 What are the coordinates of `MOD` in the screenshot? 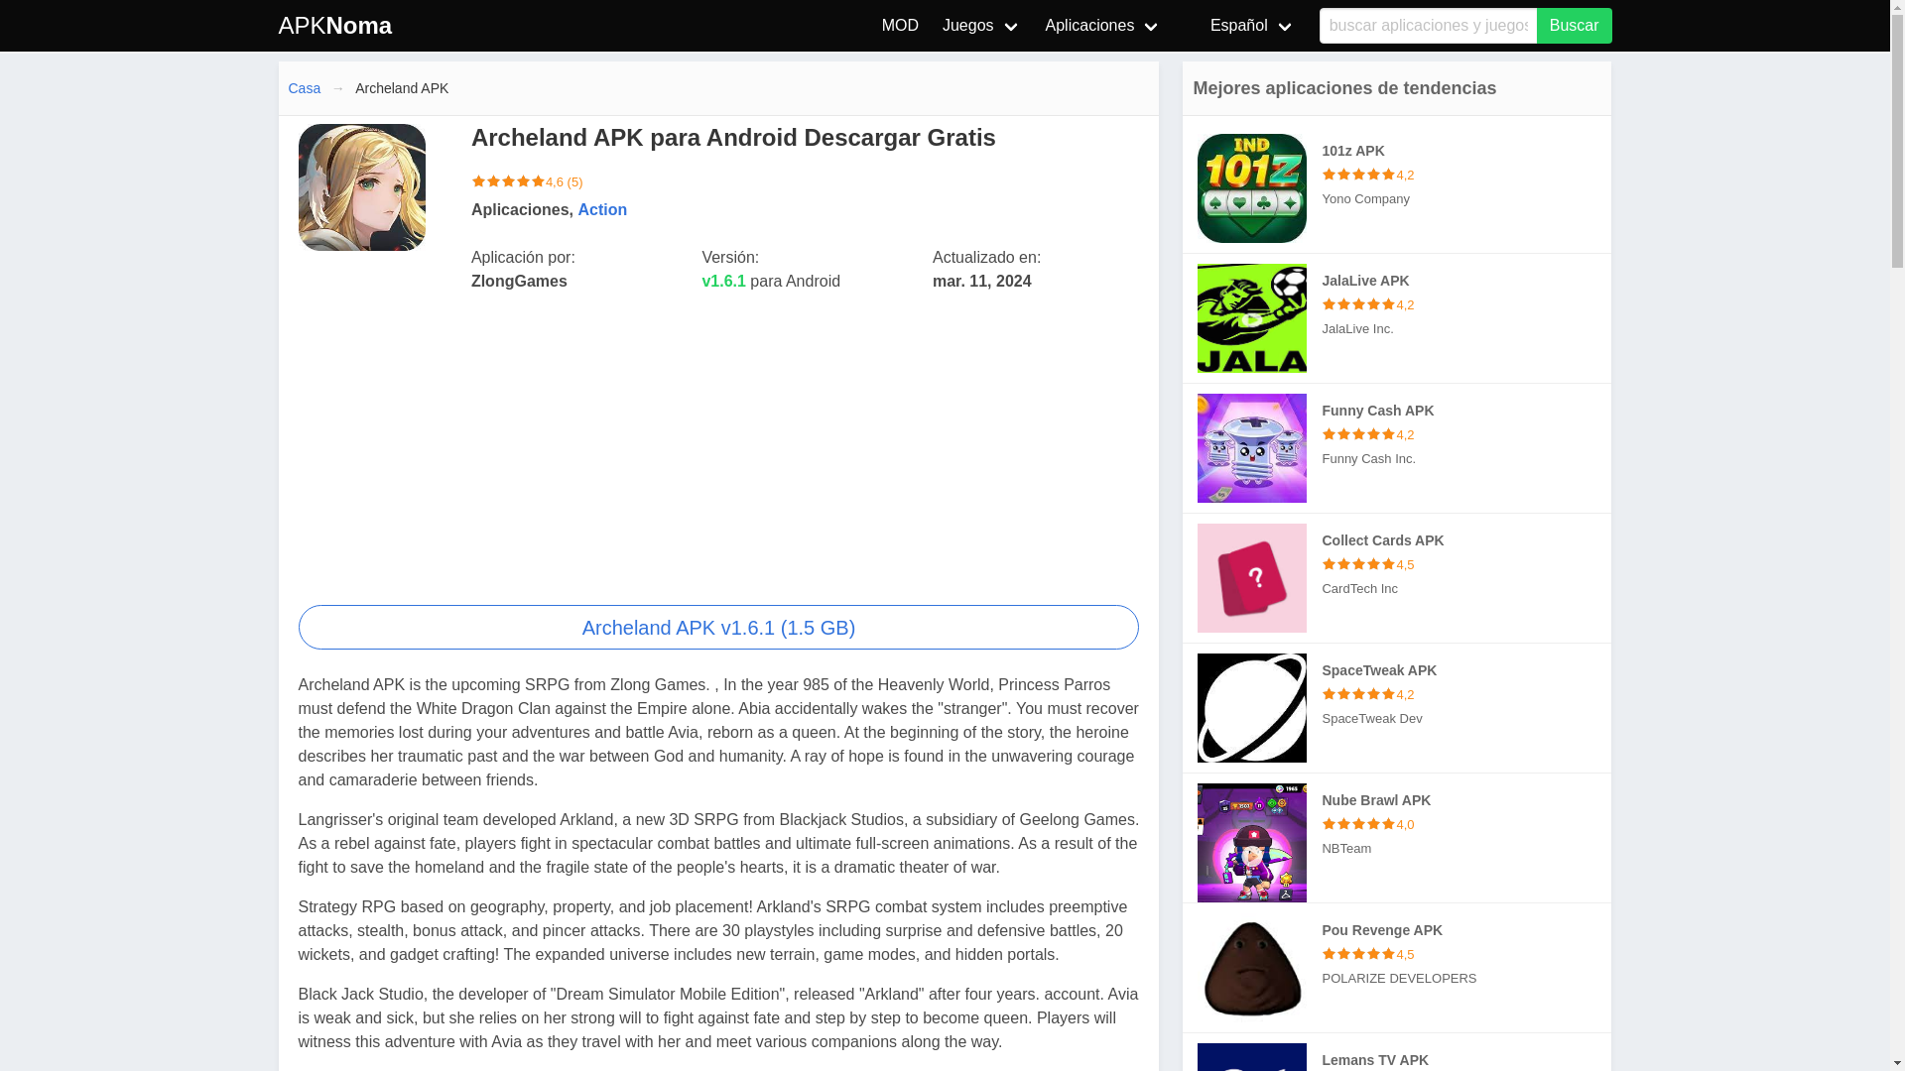 It's located at (901, 26).